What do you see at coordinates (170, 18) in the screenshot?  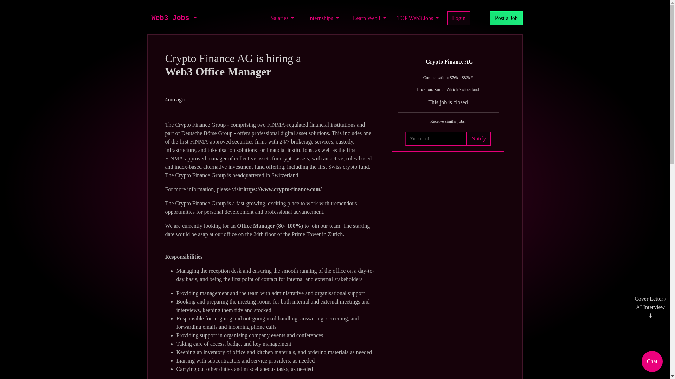 I see `Web3 Jobs` at bounding box center [170, 18].